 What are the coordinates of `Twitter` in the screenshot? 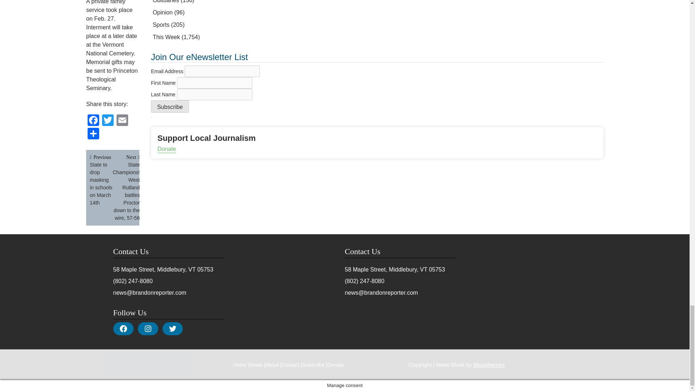 It's located at (108, 121).